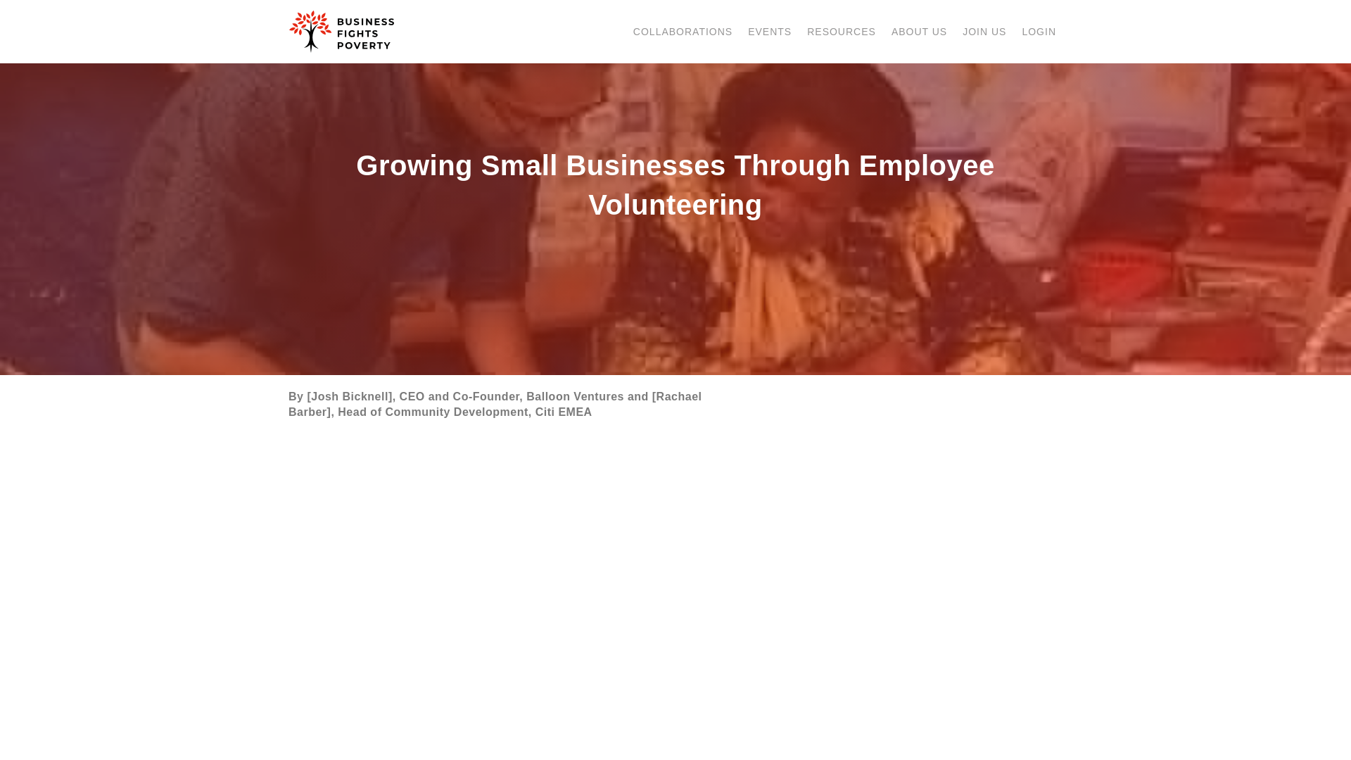 The image size is (1351, 760). I want to click on LOGIN, so click(1039, 31).